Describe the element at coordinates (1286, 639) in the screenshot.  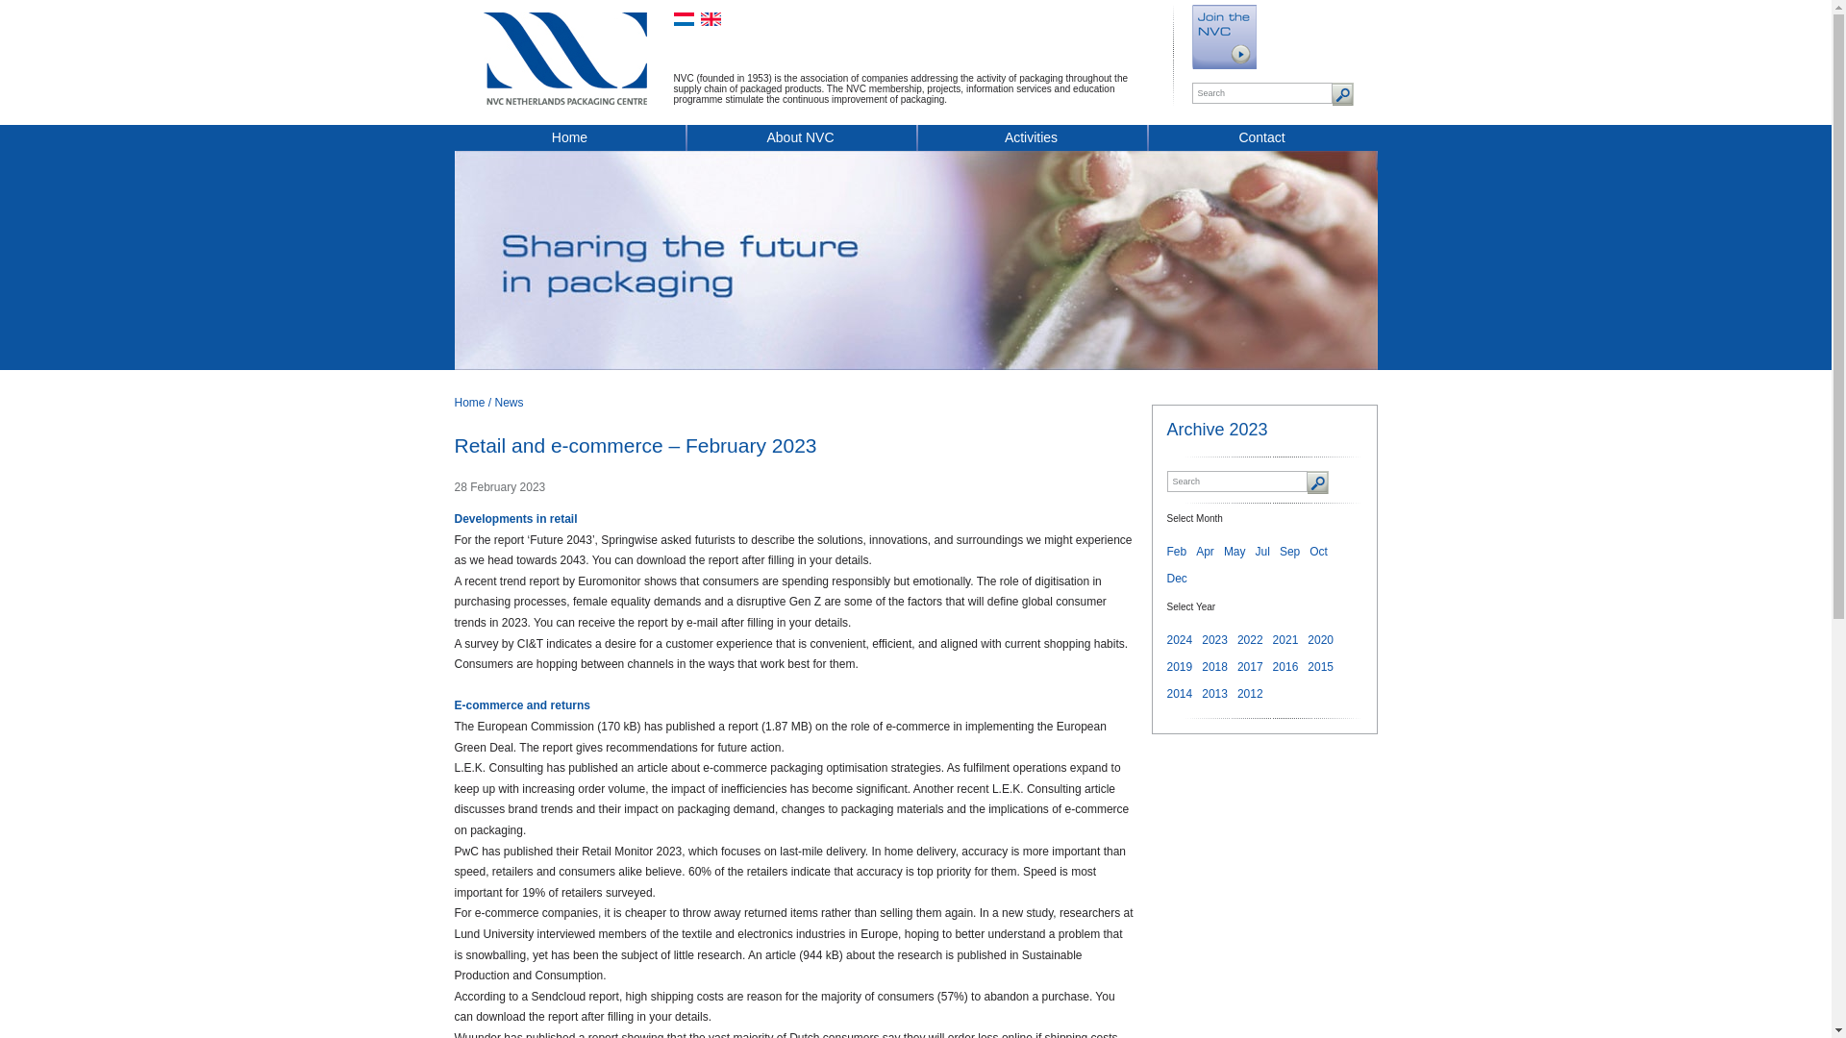
I see `2021` at that location.